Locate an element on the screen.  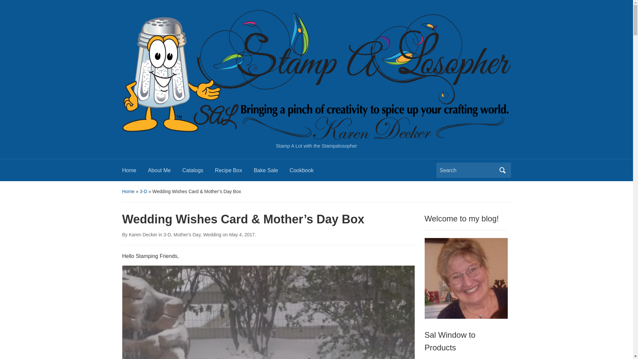
May 4, 2017 is located at coordinates (242, 234).